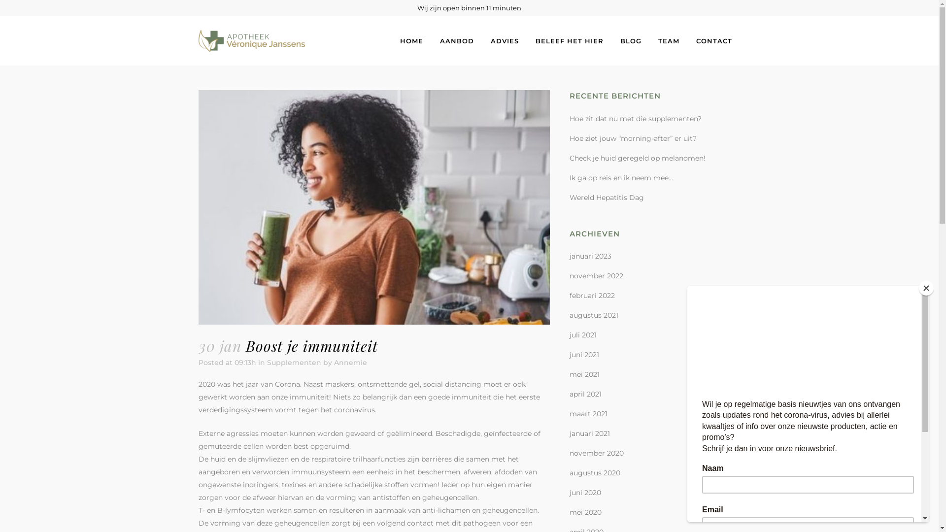  Describe the element at coordinates (457, 41) in the screenshot. I see `AANBOD` at that location.